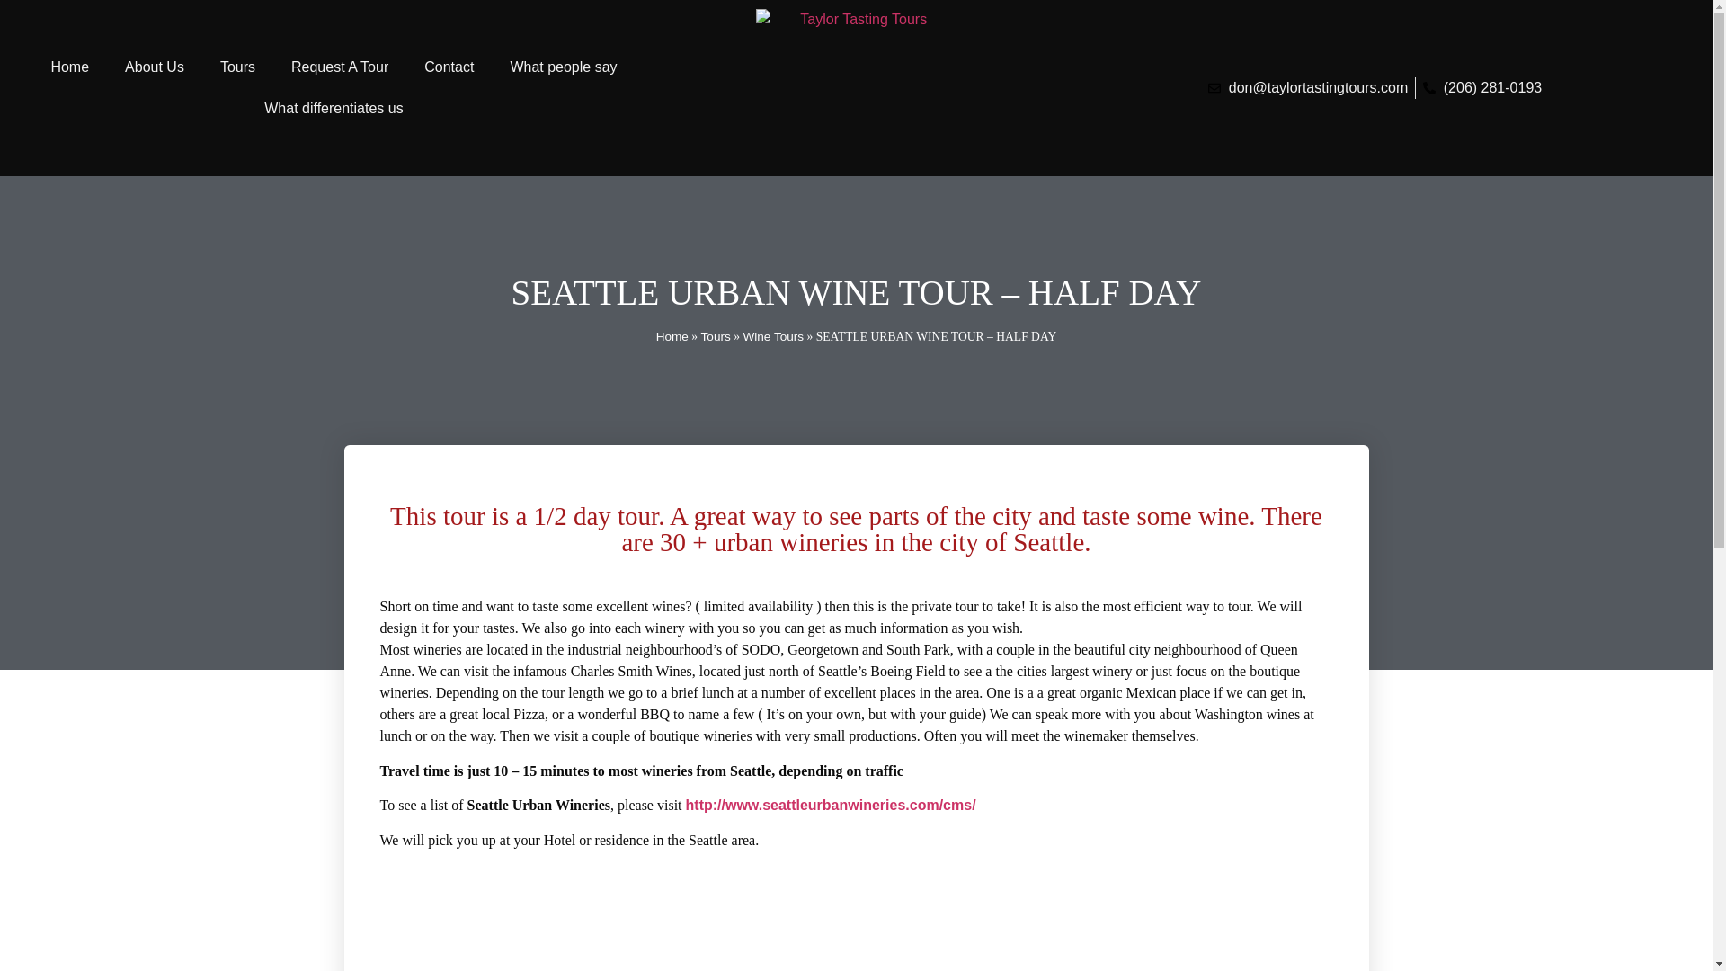  Describe the element at coordinates (563, 67) in the screenshot. I see `What people say` at that location.